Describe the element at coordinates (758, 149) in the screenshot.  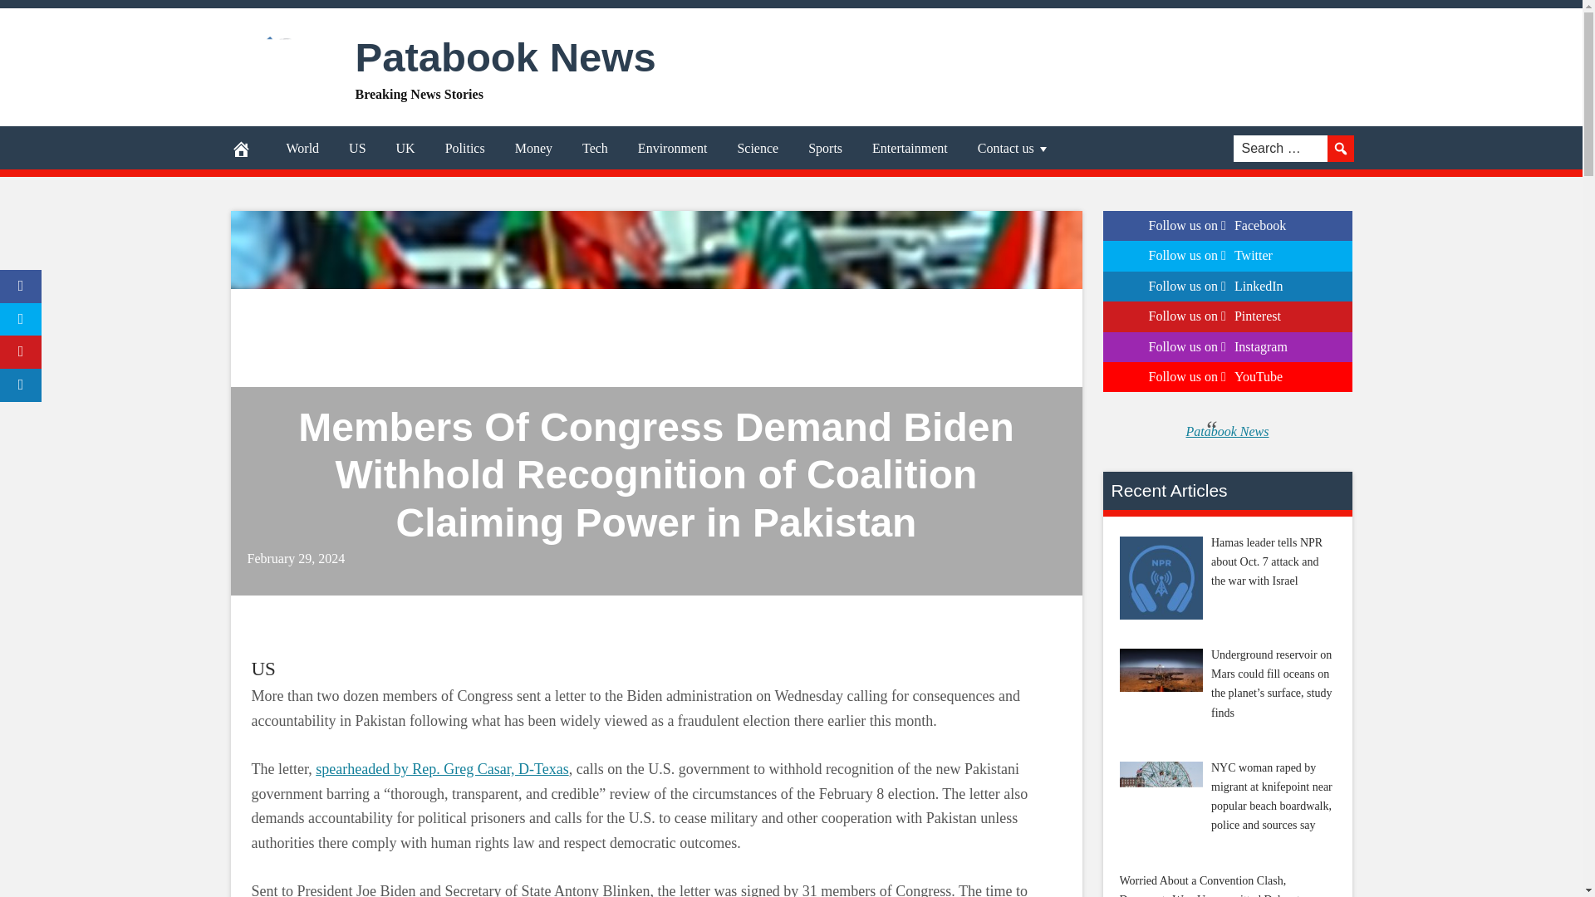
I see `Science` at that location.